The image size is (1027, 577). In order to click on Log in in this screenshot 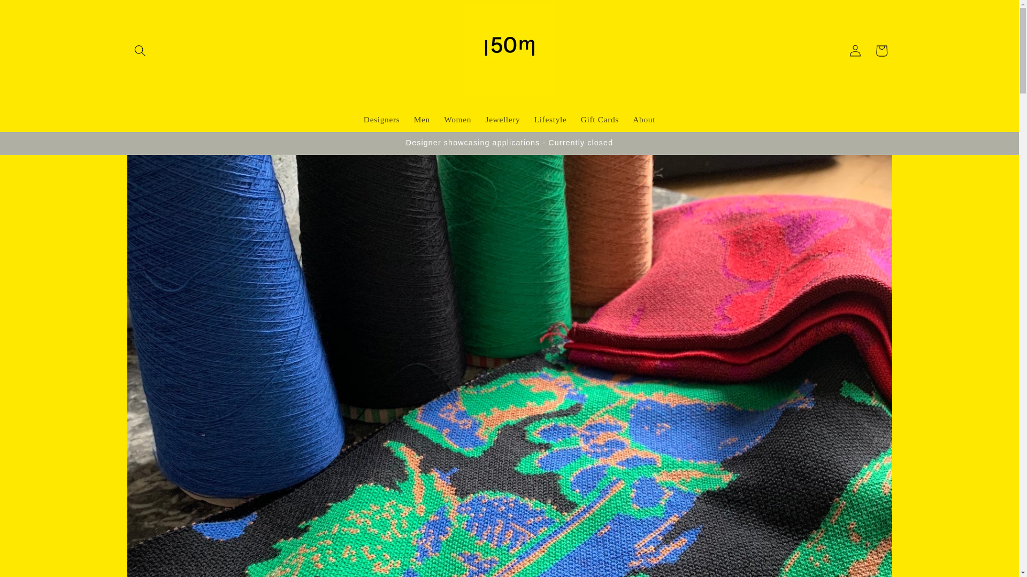, I will do `click(855, 50)`.